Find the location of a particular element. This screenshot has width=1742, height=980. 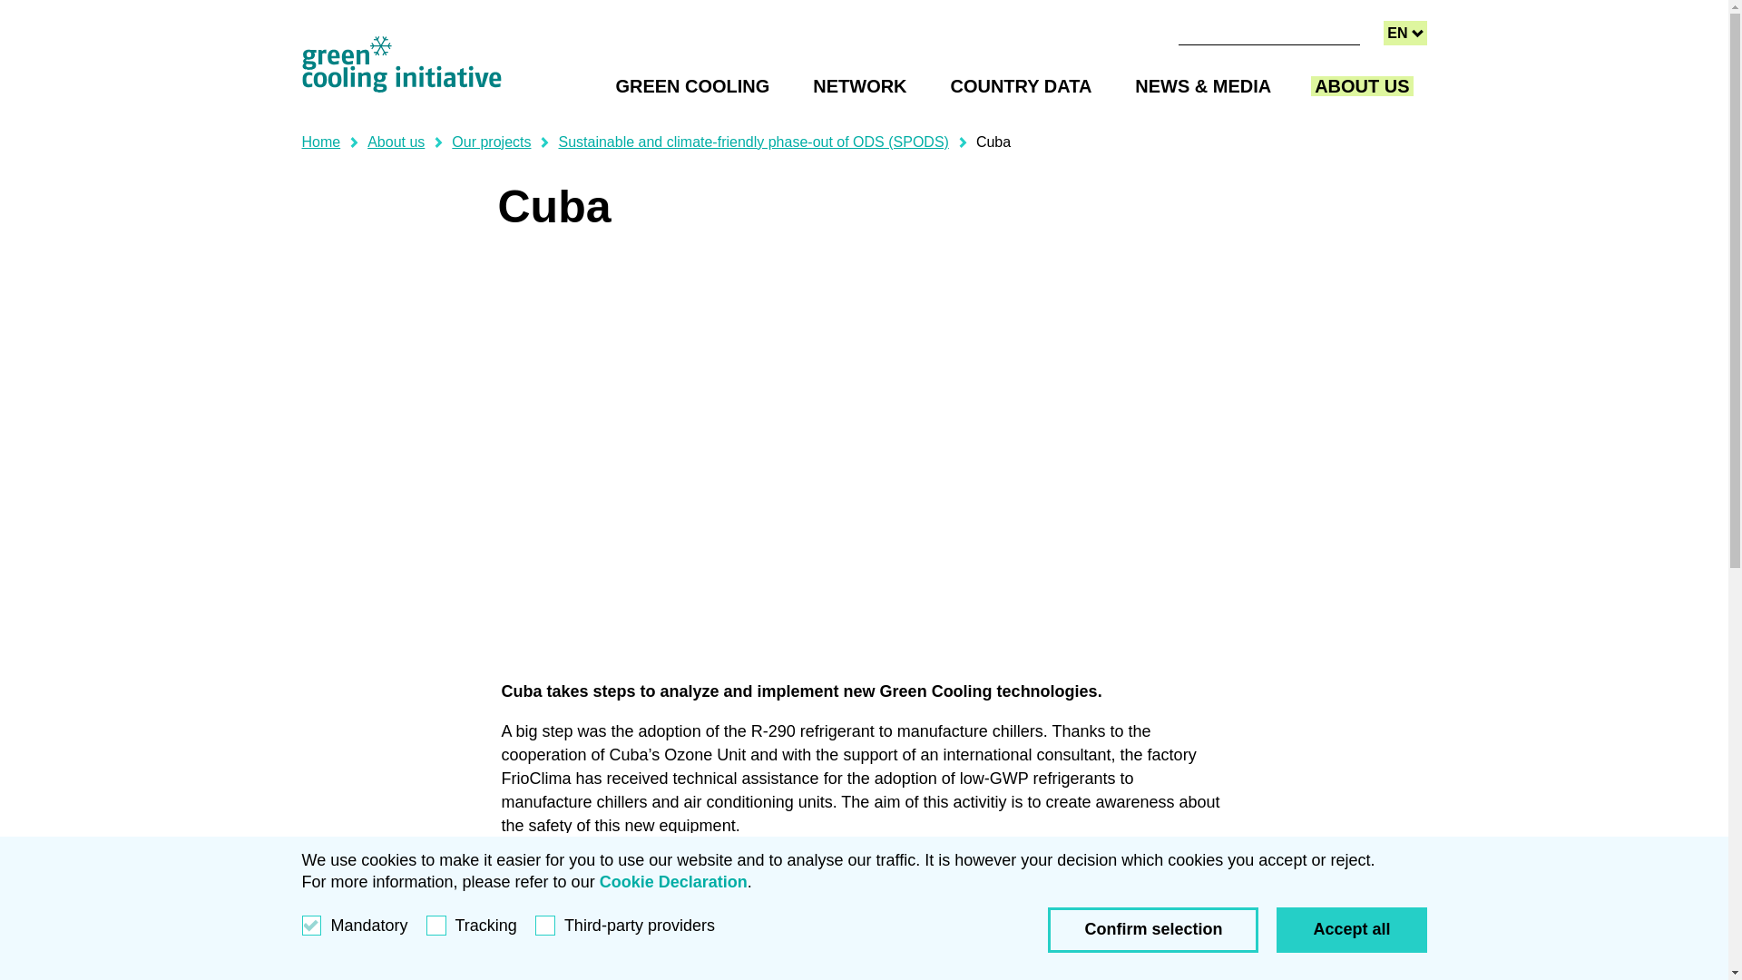

NETWORK is located at coordinates (1404, 33).